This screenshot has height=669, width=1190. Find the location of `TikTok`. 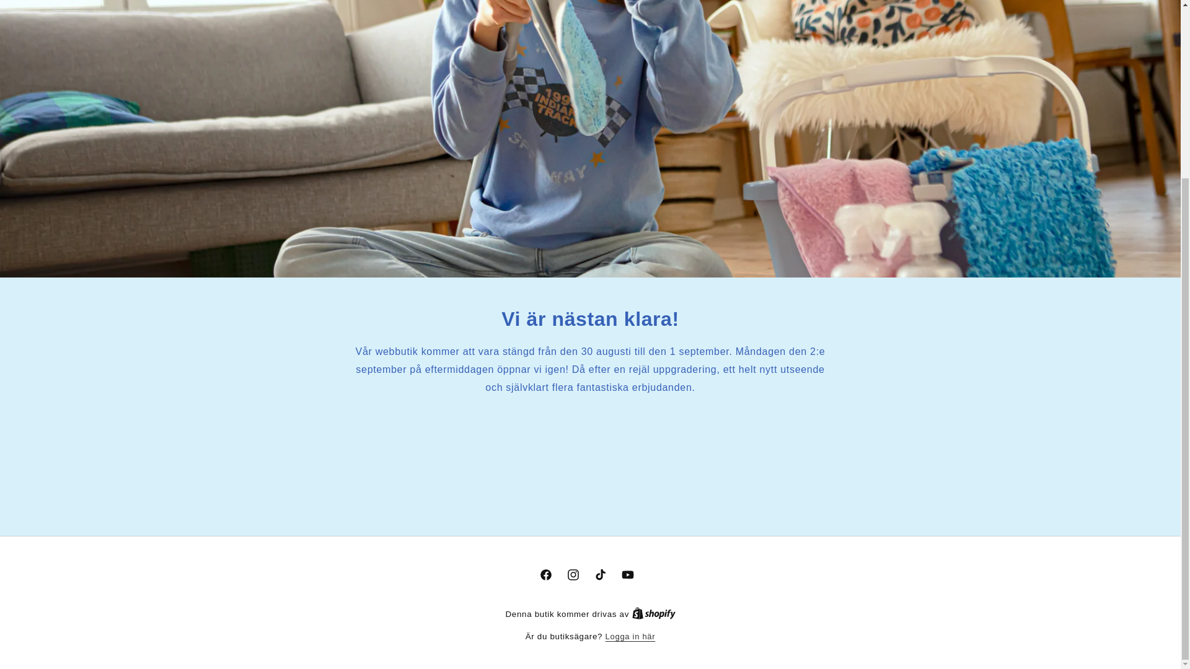

TikTok is located at coordinates (600, 575).